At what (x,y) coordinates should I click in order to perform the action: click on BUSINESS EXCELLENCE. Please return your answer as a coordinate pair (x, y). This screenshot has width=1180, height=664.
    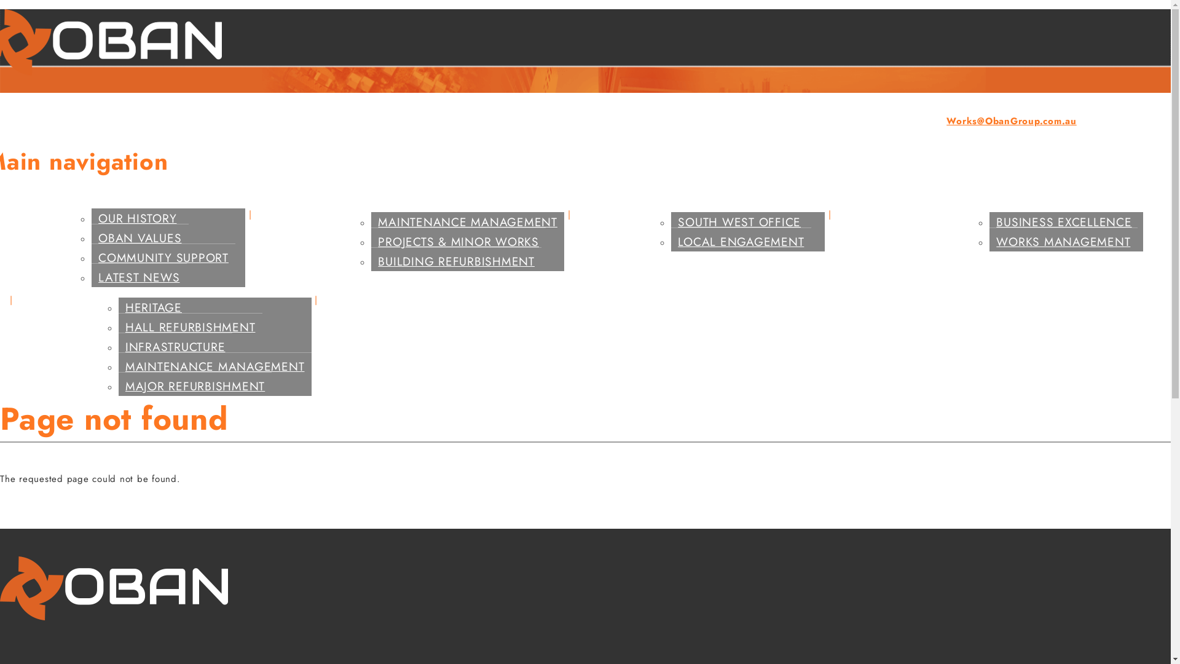
    Looking at the image, I should click on (1064, 222).